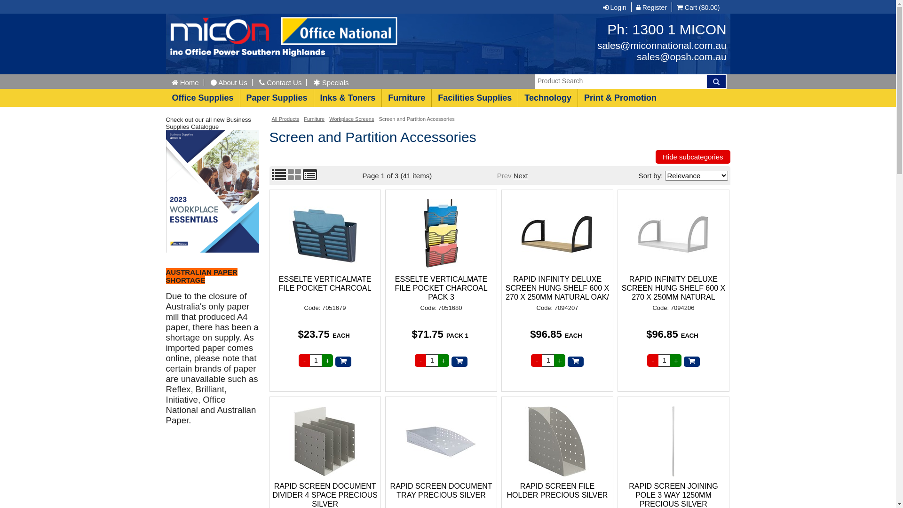  I want to click on Decrease quantity, so click(304, 360).